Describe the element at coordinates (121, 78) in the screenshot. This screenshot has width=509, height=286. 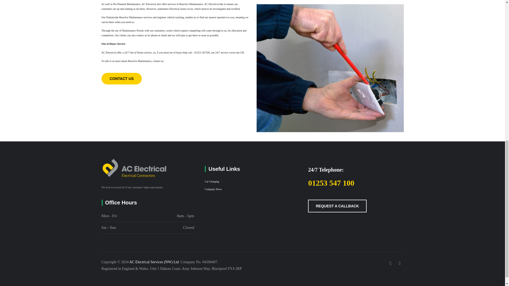
I see `CONTACT US` at that location.